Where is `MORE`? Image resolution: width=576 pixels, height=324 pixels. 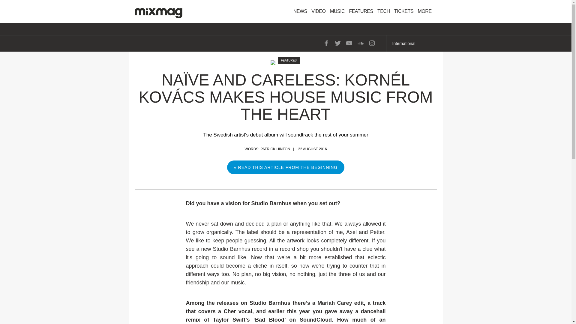 MORE is located at coordinates (427, 11).